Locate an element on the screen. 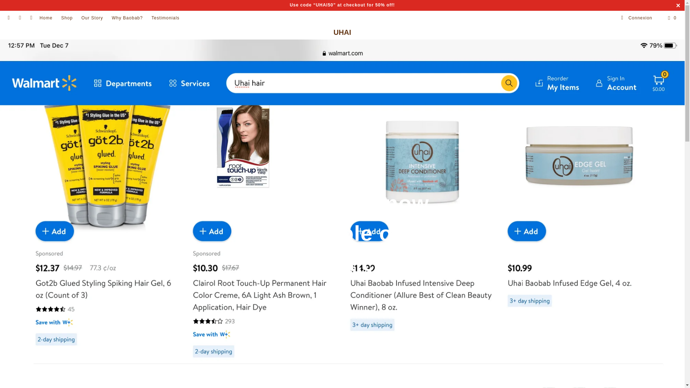 This screenshot has height=388, width=690. UHAI is located at coordinates (342, 32).